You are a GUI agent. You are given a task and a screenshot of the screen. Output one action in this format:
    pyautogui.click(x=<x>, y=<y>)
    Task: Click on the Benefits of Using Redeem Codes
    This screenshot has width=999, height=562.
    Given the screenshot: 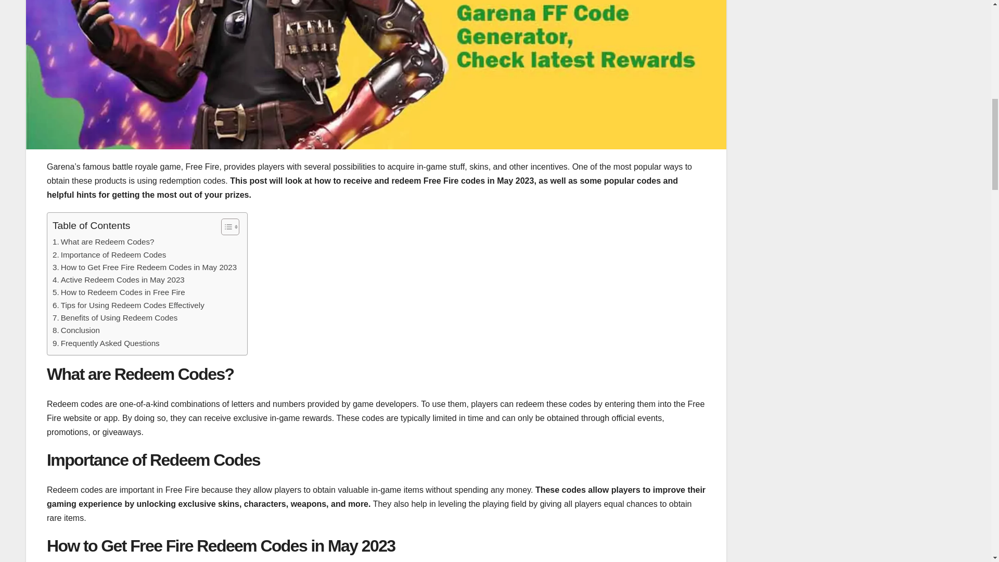 What is the action you would take?
    pyautogui.click(x=115, y=318)
    